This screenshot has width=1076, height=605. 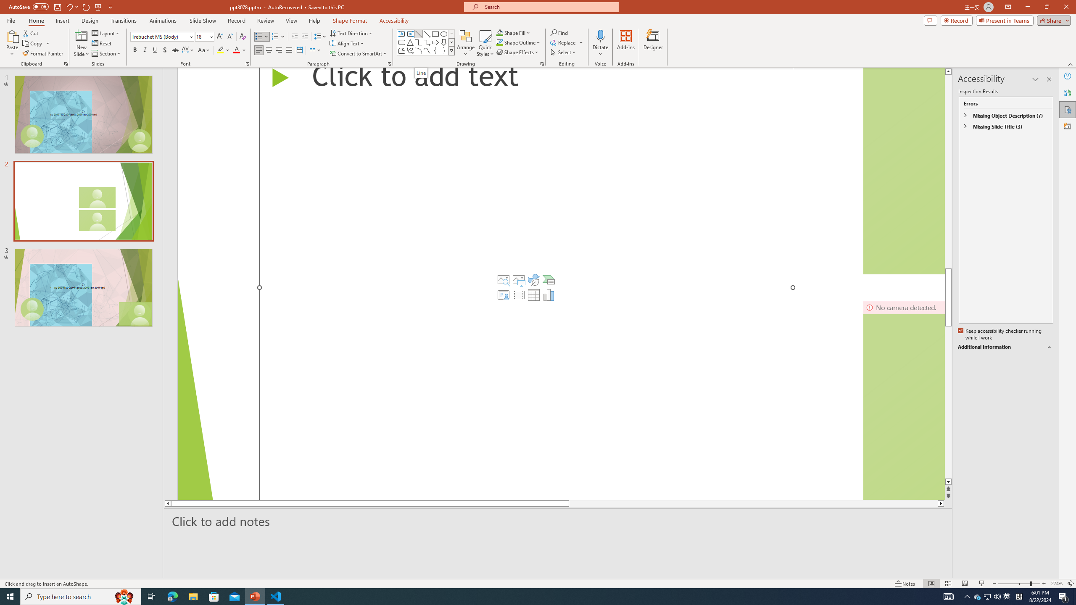 I want to click on Select, so click(x=564, y=52).